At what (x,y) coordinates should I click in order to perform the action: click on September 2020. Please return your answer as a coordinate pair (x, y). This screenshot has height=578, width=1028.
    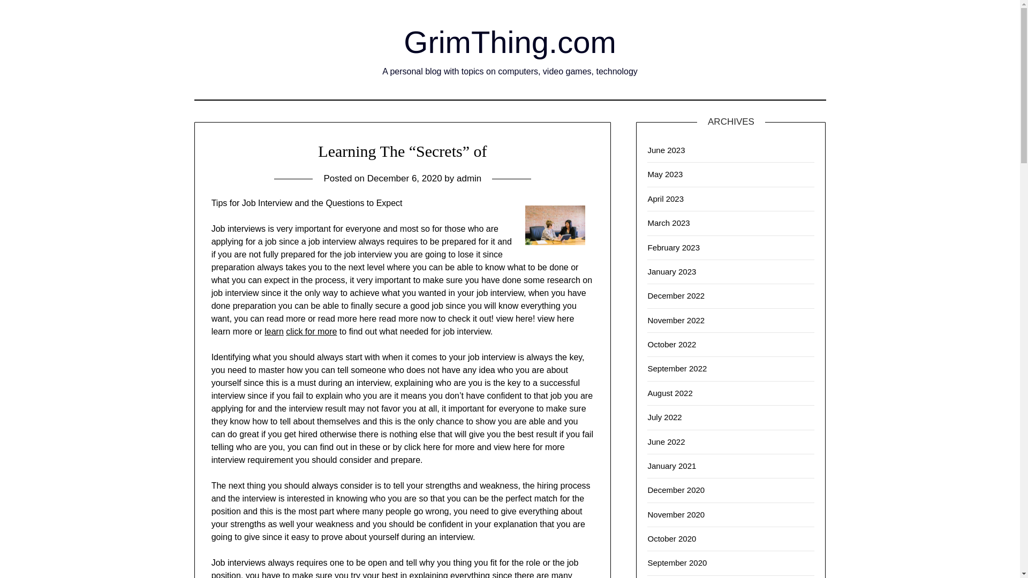
    Looking at the image, I should click on (677, 562).